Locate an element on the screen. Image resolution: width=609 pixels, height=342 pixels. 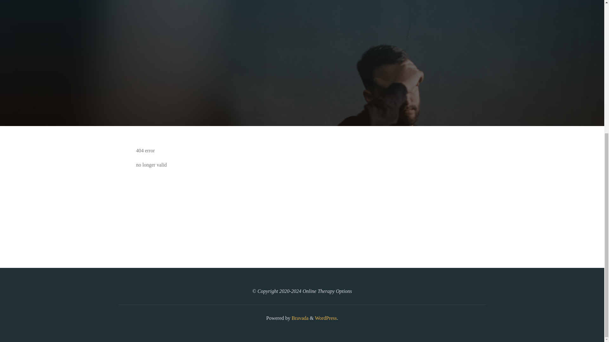
Semantic Personal Publishing Platform is located at coordinates (325, 318).